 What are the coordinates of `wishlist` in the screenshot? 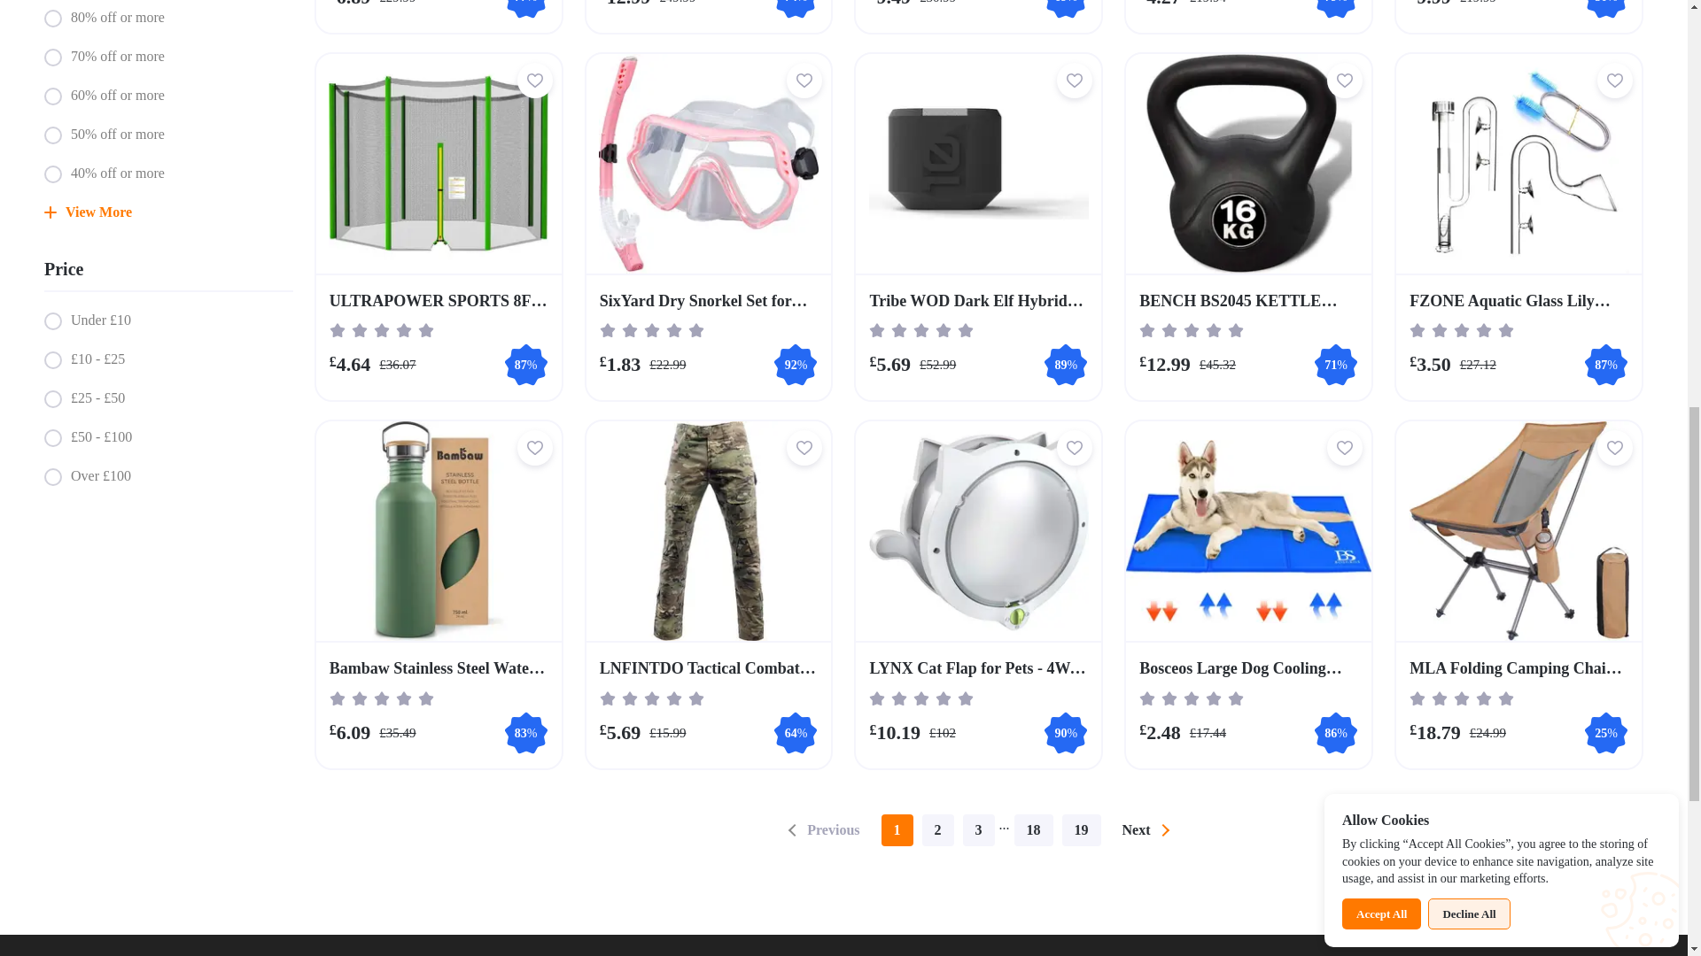 It's located at (804, 81).